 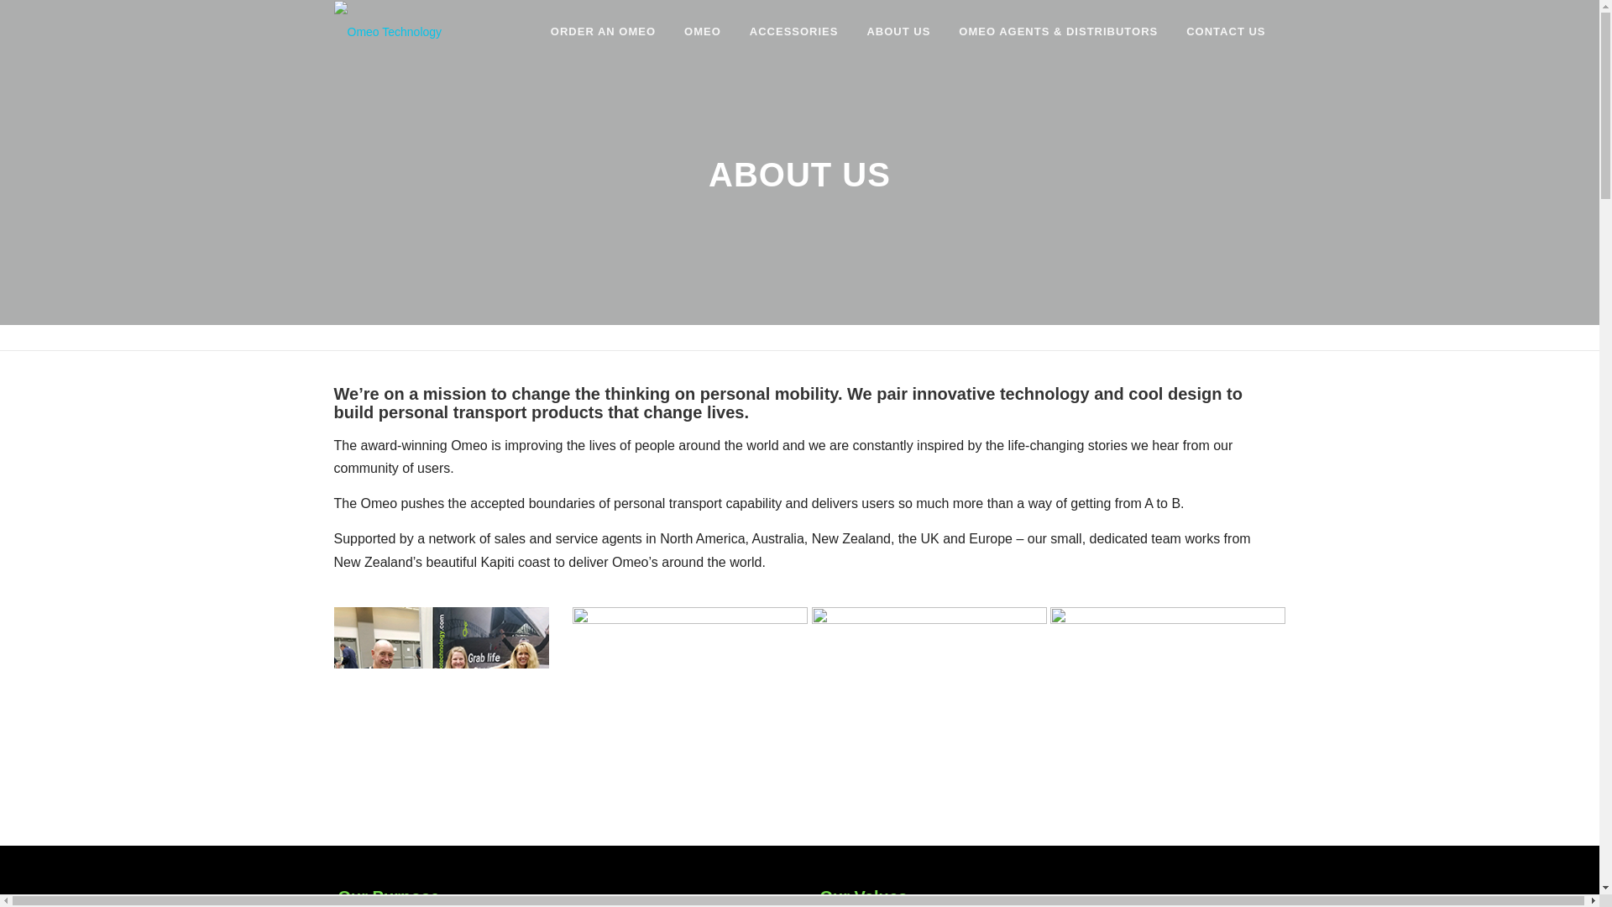 What do you see at coordinates (898, 31) in the screenshot?
I see `ABOUT US` at bounding box center [898, 31].